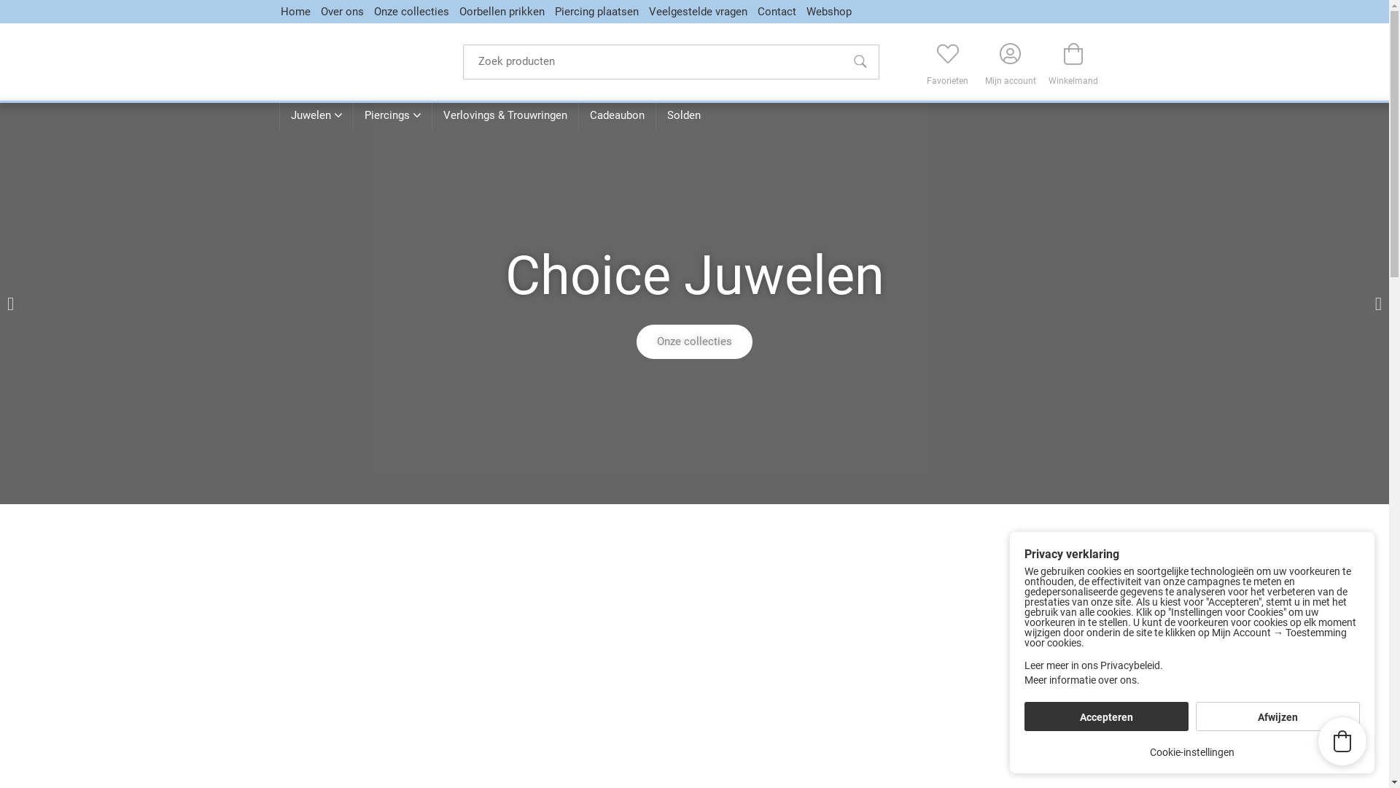 The height and width of the screenshot is (788, 1400). Describe the element at coordinates (616, 115) in the screenshot. I see `Cadeaubon` at that location.